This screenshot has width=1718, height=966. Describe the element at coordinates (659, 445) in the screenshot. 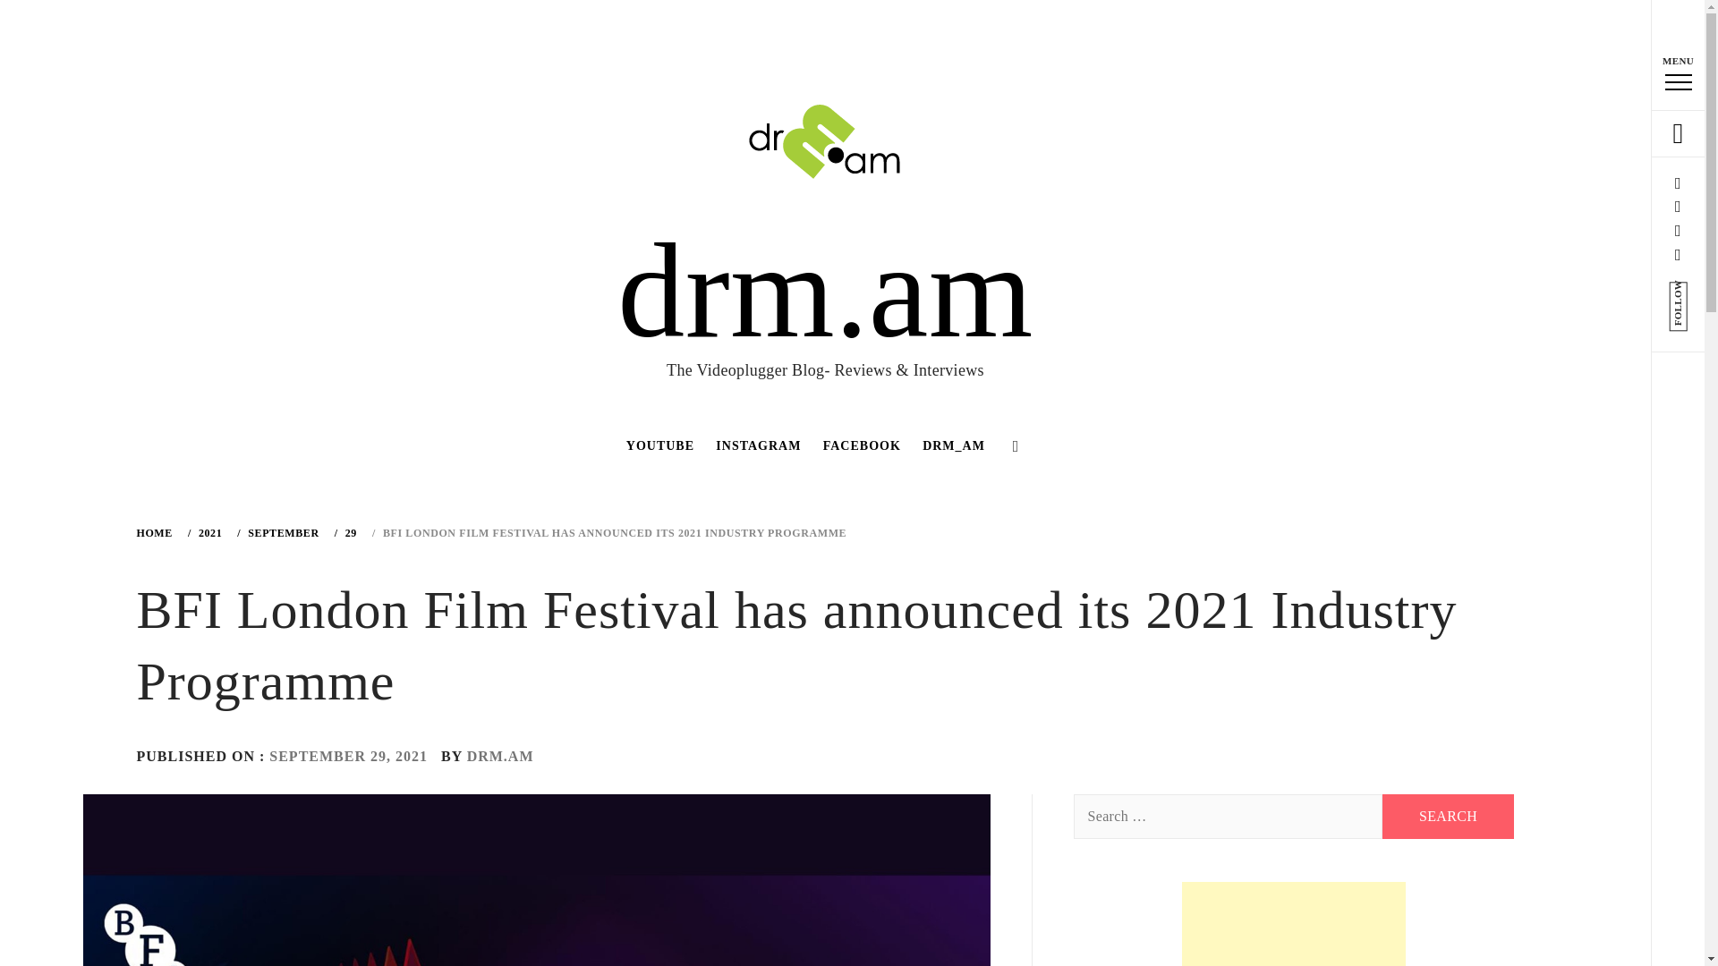

I see `YOUTUBE` at that location.